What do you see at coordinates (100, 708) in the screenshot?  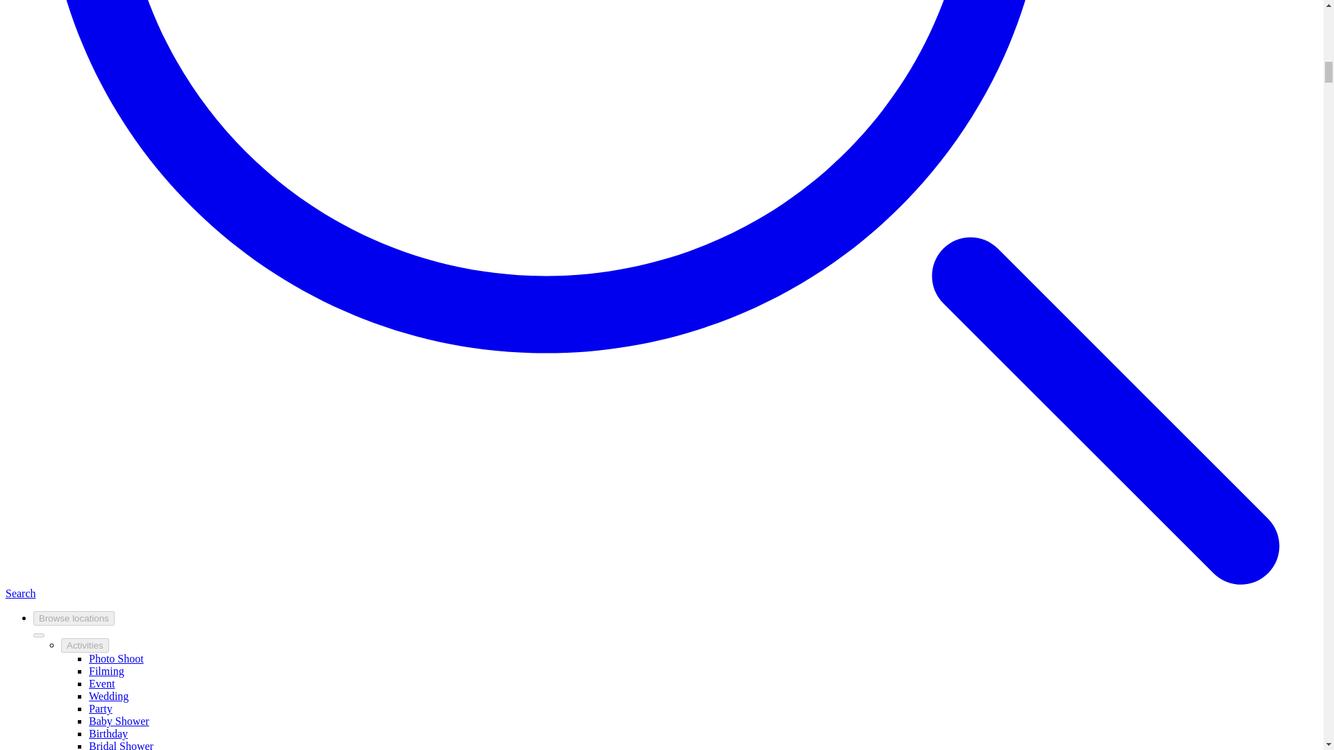 I see `Party` at bounding box center [100, 708].